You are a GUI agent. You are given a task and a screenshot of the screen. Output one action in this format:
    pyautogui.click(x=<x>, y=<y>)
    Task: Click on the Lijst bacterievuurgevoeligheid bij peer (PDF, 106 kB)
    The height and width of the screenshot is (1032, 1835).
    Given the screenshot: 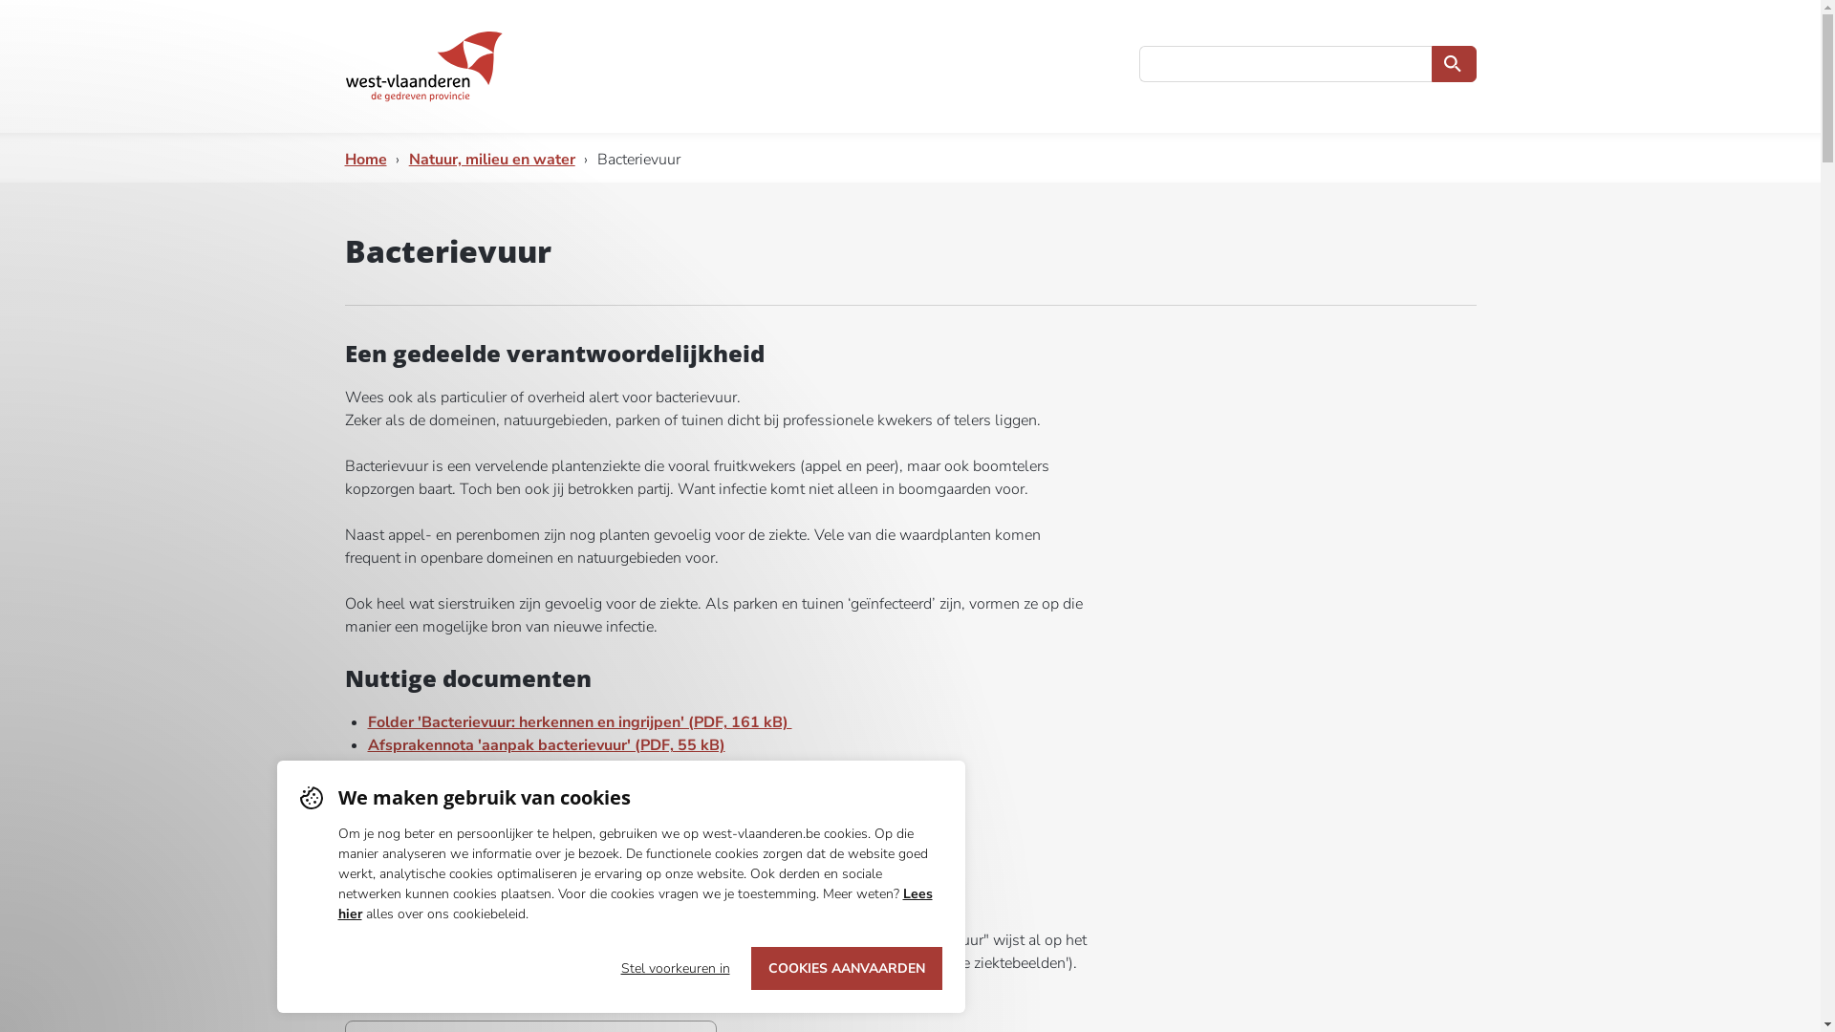 What is the action you would take?
    pyautogui.click(x=554, y=837)
    